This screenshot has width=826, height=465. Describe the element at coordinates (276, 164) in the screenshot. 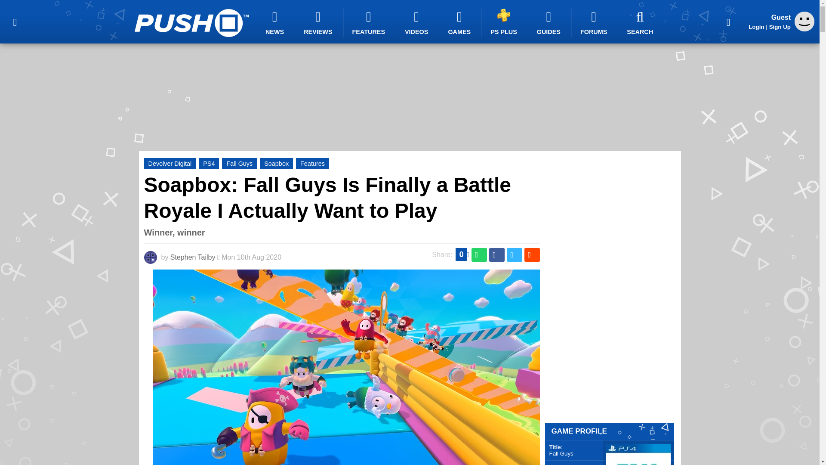

I see `Soapbox` at that location.